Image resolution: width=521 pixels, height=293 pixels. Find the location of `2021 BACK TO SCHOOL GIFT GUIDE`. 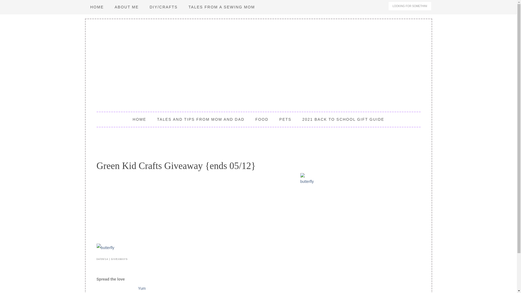

2021 BACK TO SCHOOL GIFT GUIDE is located at coordinates (343, 119).